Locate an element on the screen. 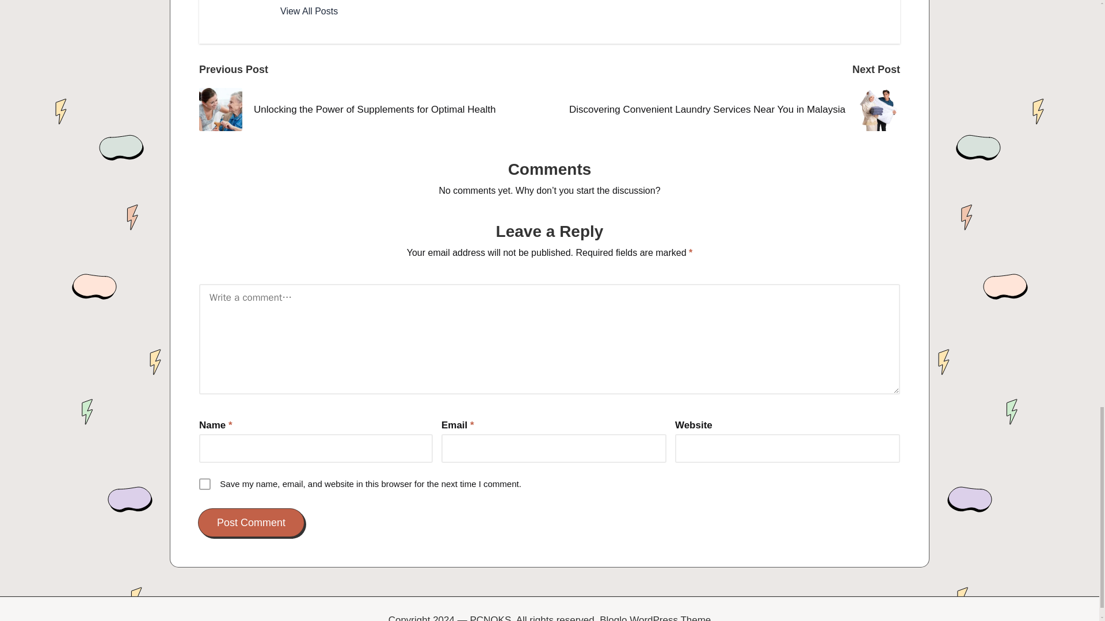 Image resolution: width=1105 pixels, height=621 pixels. Discovering Convenient Laundry Services Near You in Malaysia is located at coordinates (725, 109).